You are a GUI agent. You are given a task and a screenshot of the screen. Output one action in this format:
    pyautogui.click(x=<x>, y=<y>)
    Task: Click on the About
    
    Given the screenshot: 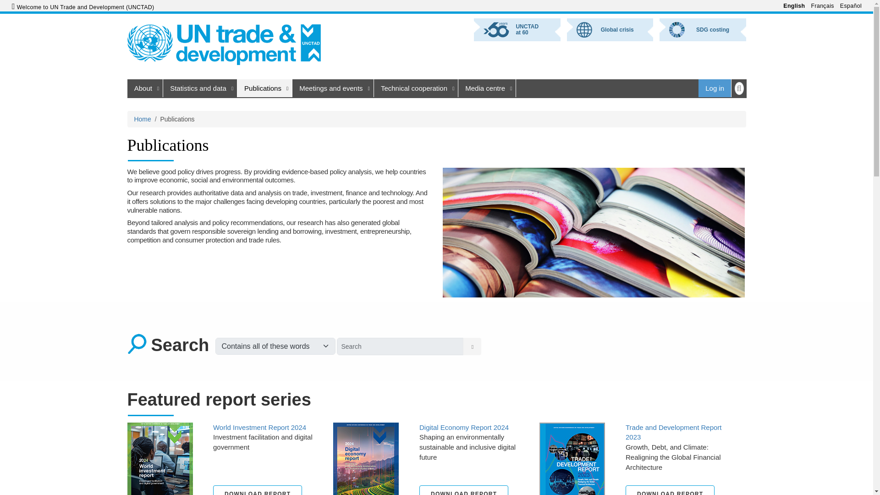 What is the action you would take?
    pyautogui.click(x=145, y=88)
    